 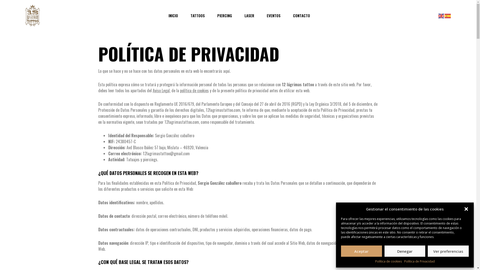 What do you see at coordinates (301, 15) in the screenshot?
I see `CONTACTO` at bounding box center [301, 15].